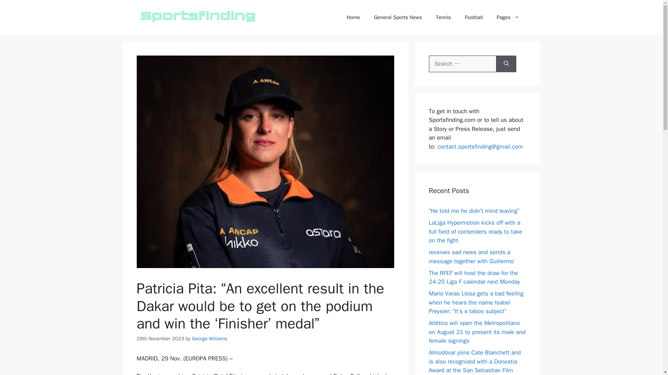 The height and width of the screenshot is (375, 668). Describe the element at coordinates (474, 17) in the screenshot. I see `Football` at that location.